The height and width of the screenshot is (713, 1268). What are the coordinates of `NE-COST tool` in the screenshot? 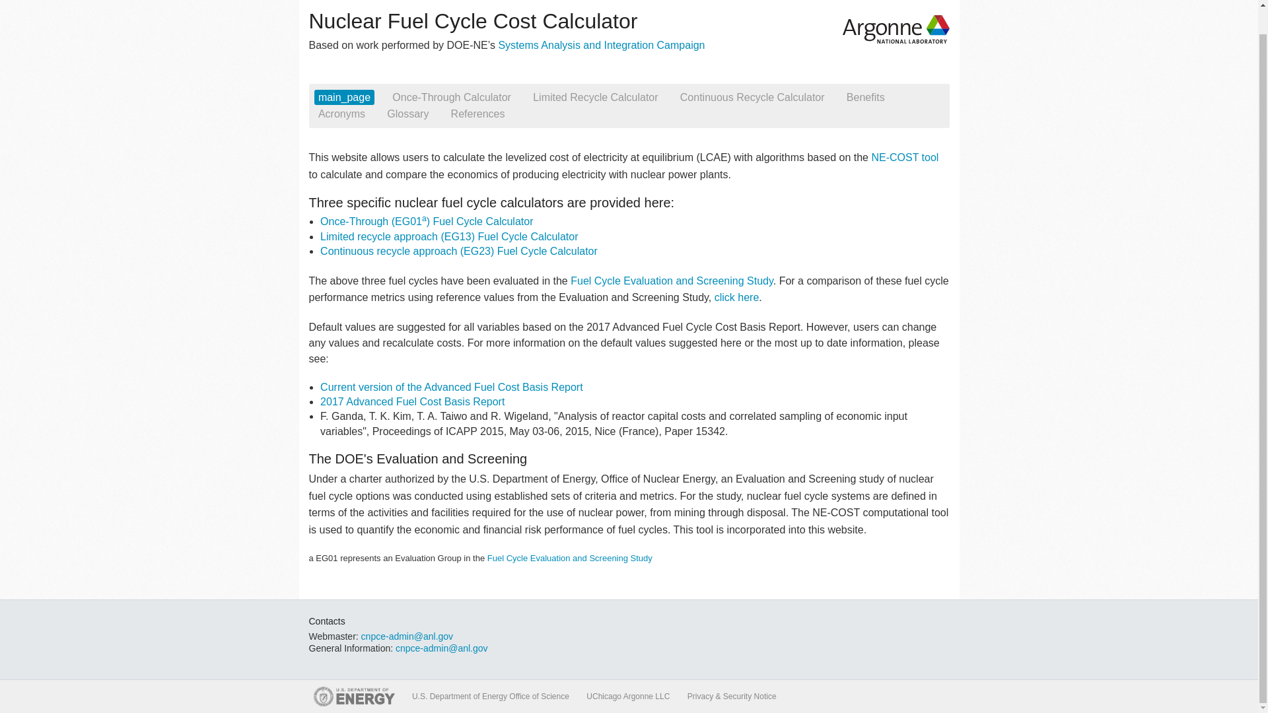 It's located at (905, 157).